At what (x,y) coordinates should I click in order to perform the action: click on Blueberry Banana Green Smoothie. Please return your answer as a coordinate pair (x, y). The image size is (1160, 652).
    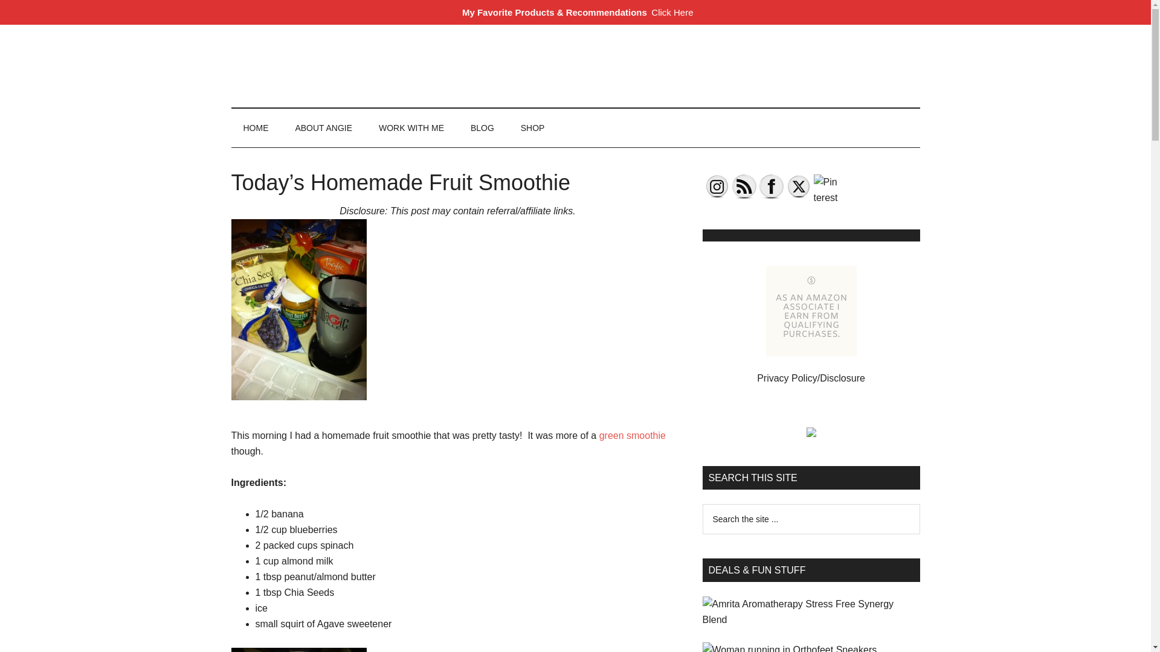
    Looking at the image, I should click on (298, 650).